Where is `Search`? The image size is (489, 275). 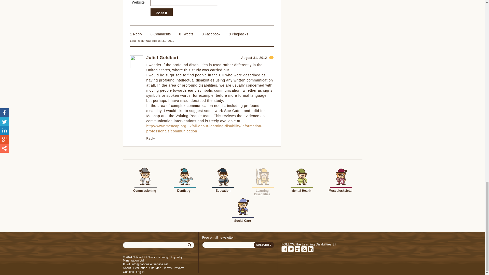
Search is located at coordinates (190, 245).